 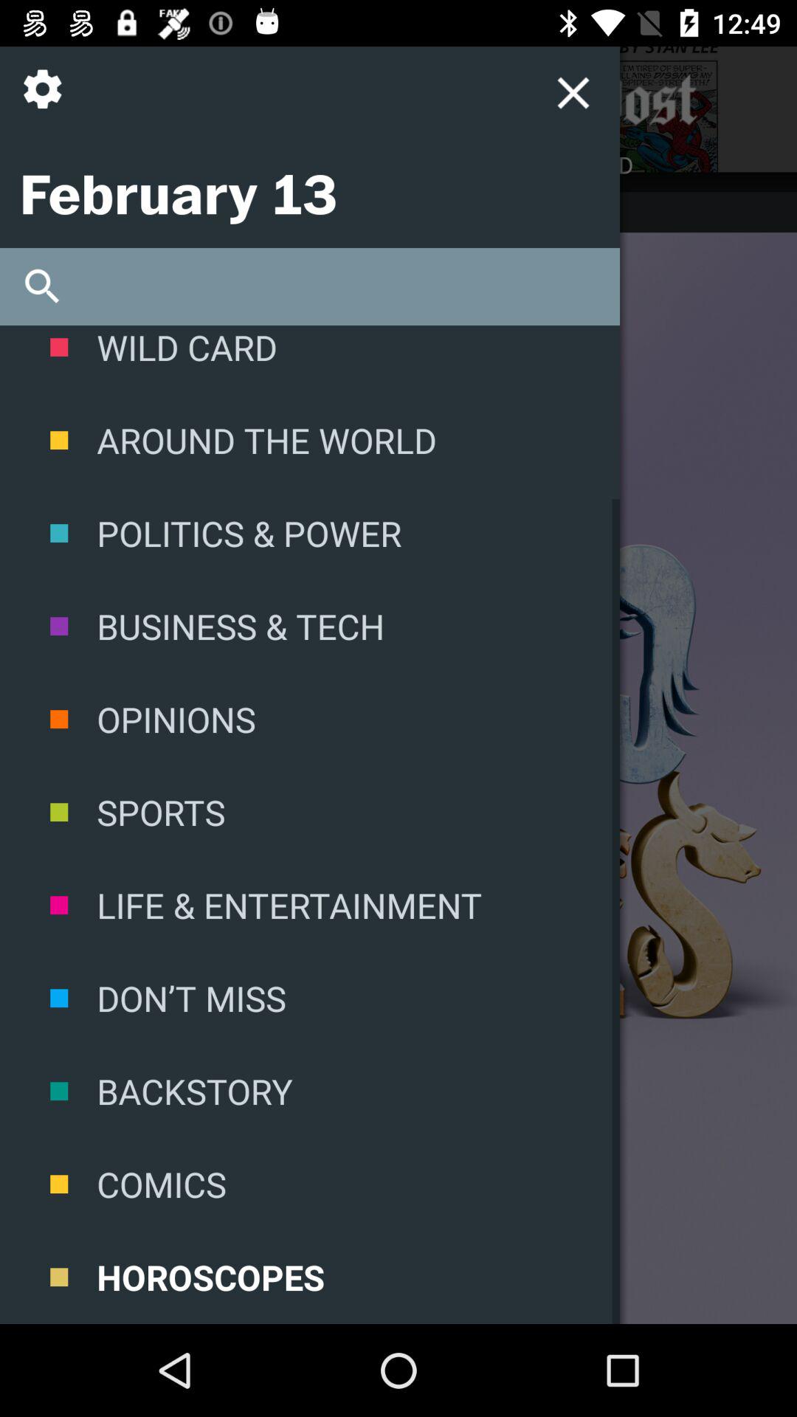 I want to click on turn off the app above sports, so click(x=310, y=719).